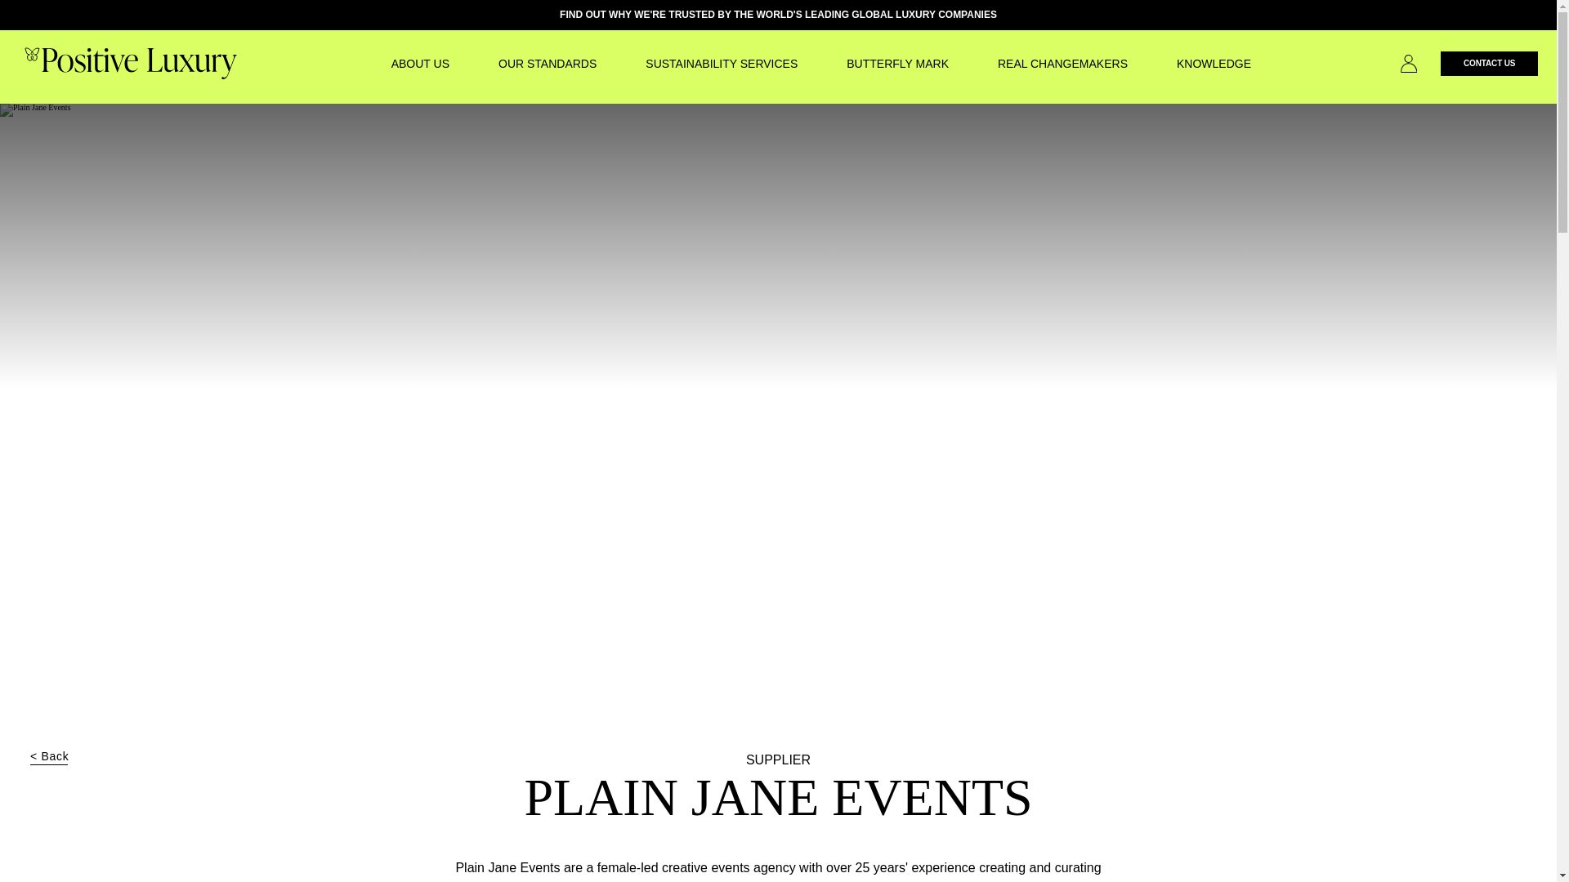  Describe the element at coordinates (721, 64) in the screenshot. I see `SUSTAINABILITY SERVICES` at that location.